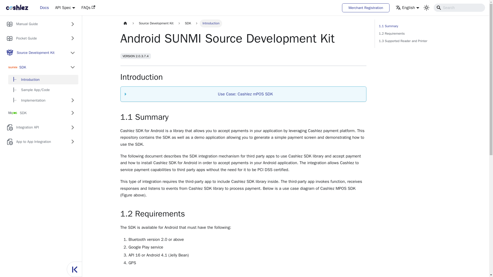 This screenshot has width=493, height=277. I want to click on SDK, so click(42, 67).